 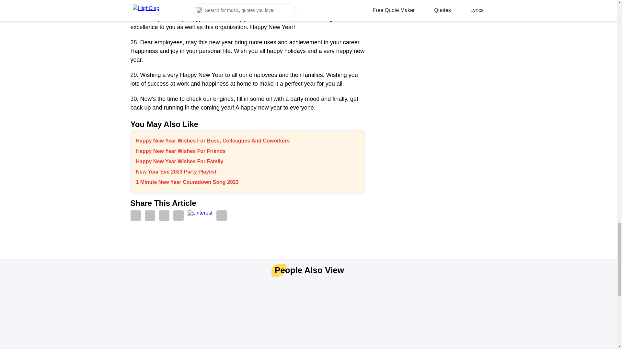 I want to click on Happy New Year Wishes For Boss, Colleagues And Coworkers, so click(x=248, y=141).